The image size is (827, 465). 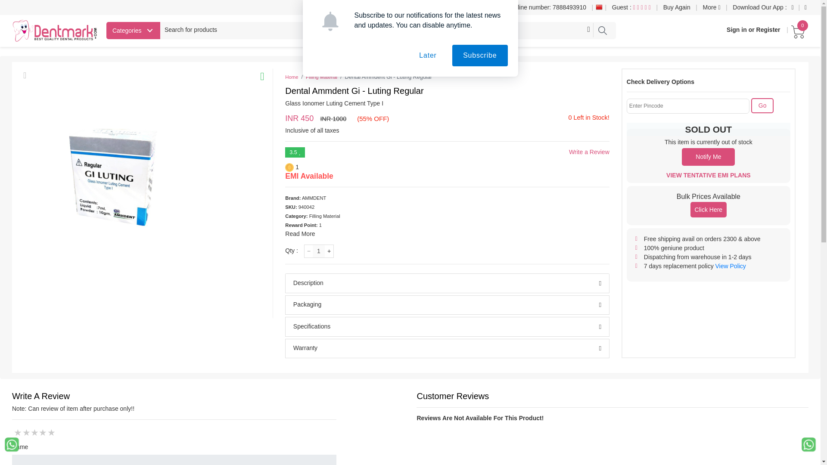 What do you see at coordinates (319, 251) in the screenshot?
I see `1` at bounding box center [319, 251].